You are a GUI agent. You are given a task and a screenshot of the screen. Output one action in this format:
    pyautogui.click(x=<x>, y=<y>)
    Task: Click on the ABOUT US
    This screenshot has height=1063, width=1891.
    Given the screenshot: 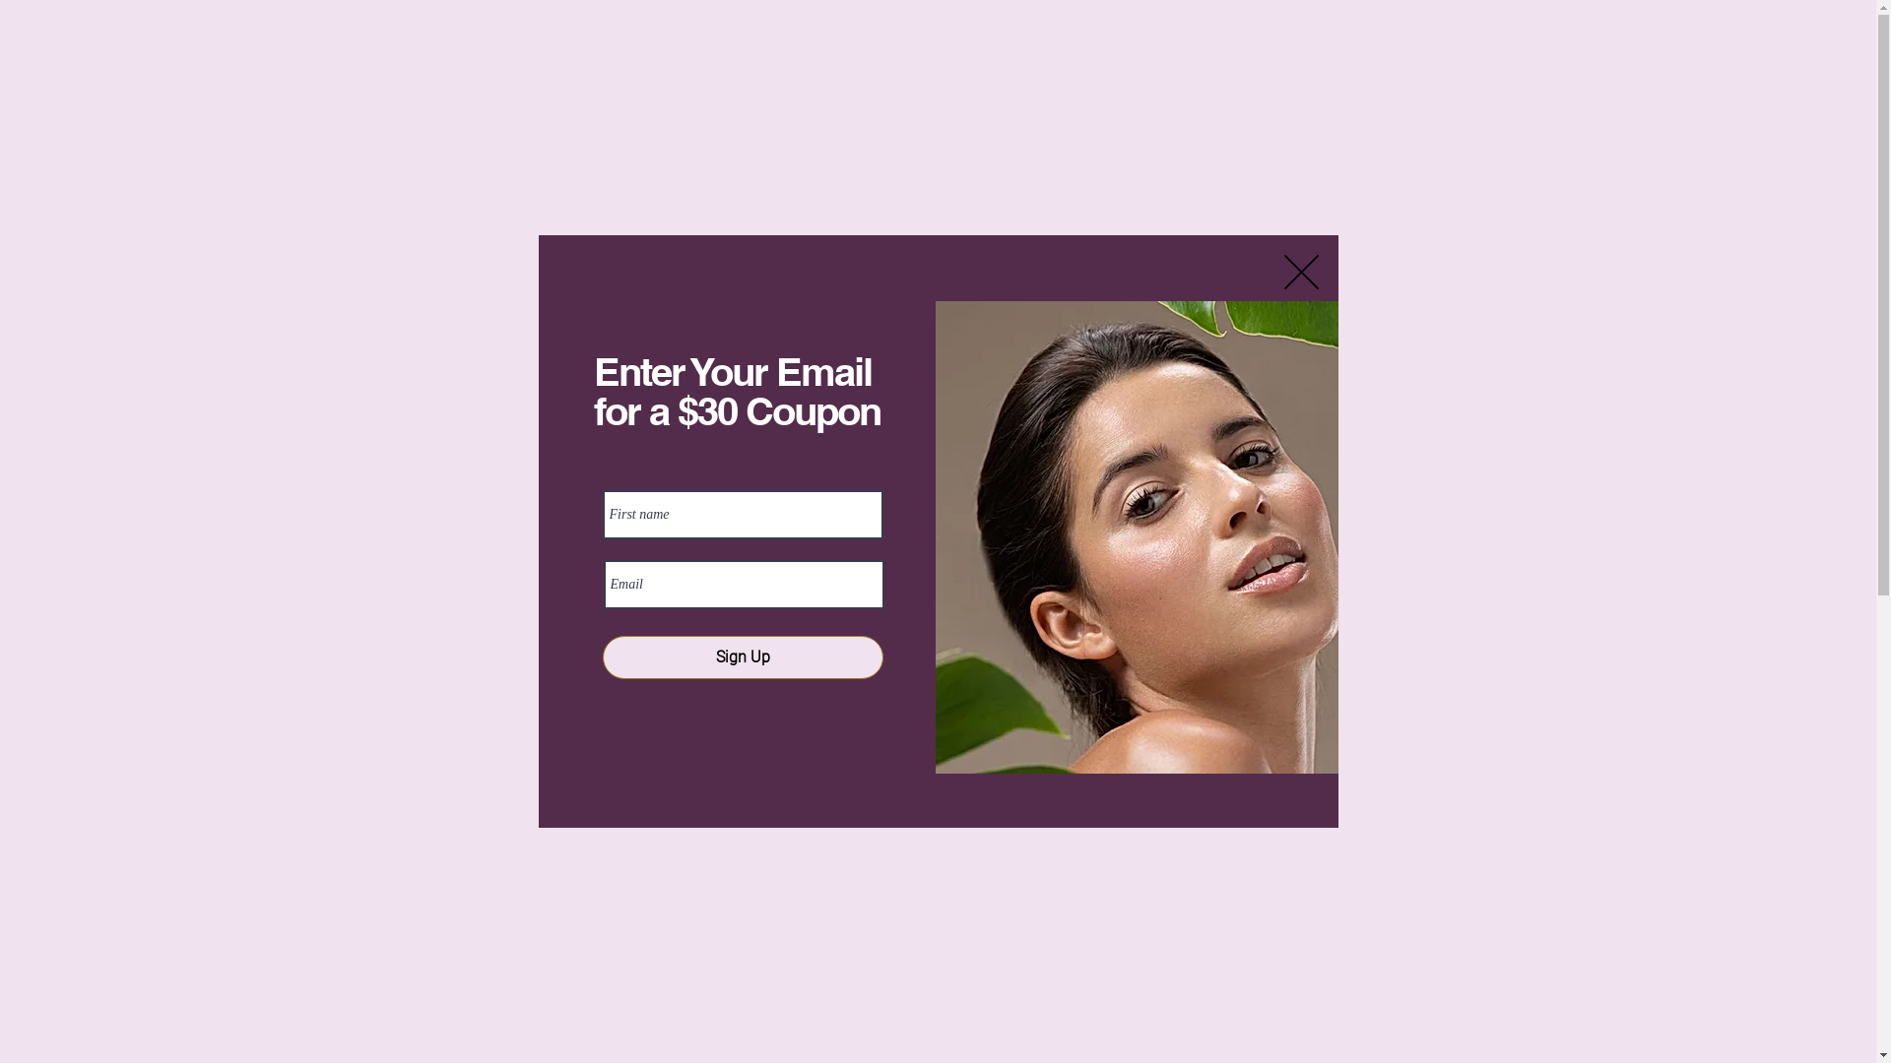 What is the action you would take?
    pyautogui.click(x=798, y=123)
    